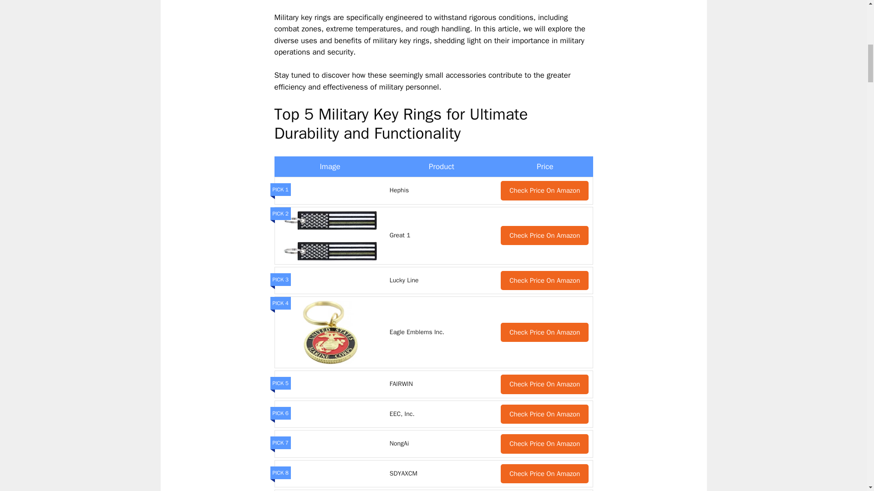  I want to click on Check Price On Amazon, so click(544, 444).